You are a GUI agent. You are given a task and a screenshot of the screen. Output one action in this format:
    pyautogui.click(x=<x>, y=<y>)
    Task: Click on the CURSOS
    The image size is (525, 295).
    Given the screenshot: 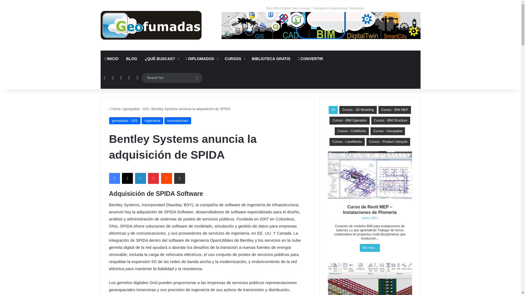 What is the action you would take?
    pyautogui.click(x=234, y=58)
    